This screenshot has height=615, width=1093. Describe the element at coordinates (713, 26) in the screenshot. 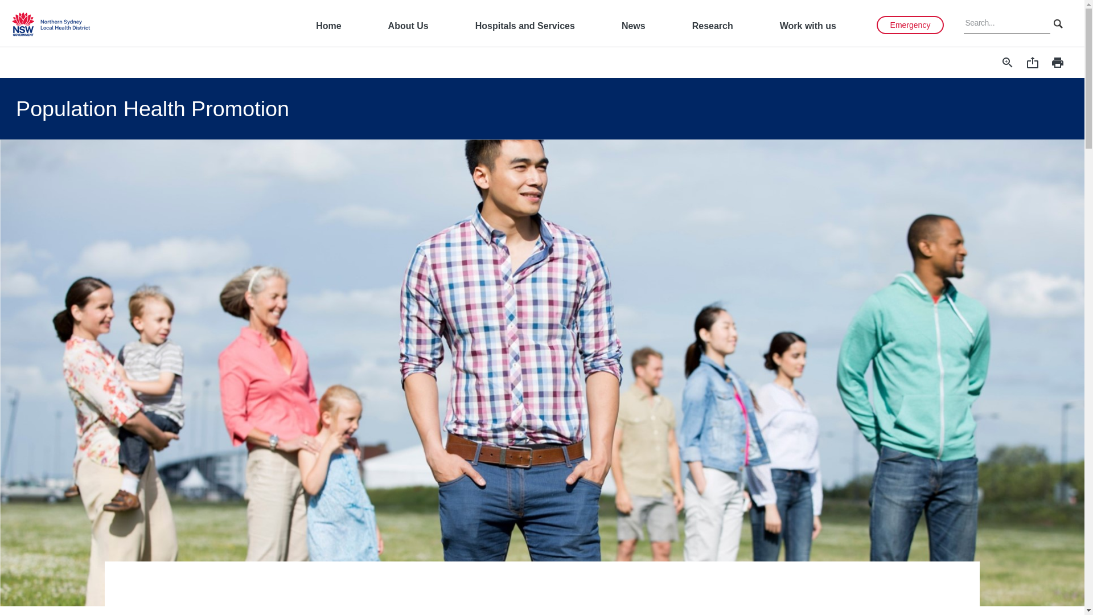

I see `Research` at that location.